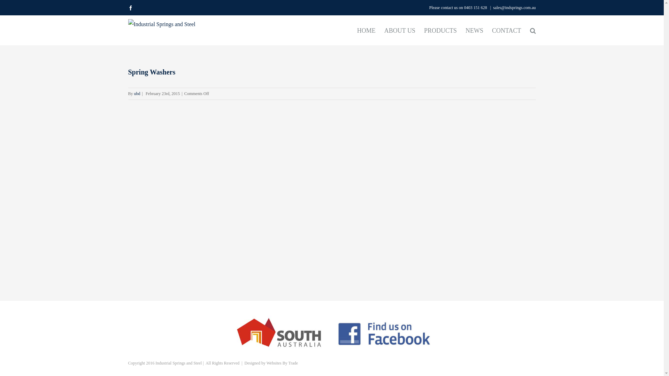  I want to click on NEWS, so click(475, 31).